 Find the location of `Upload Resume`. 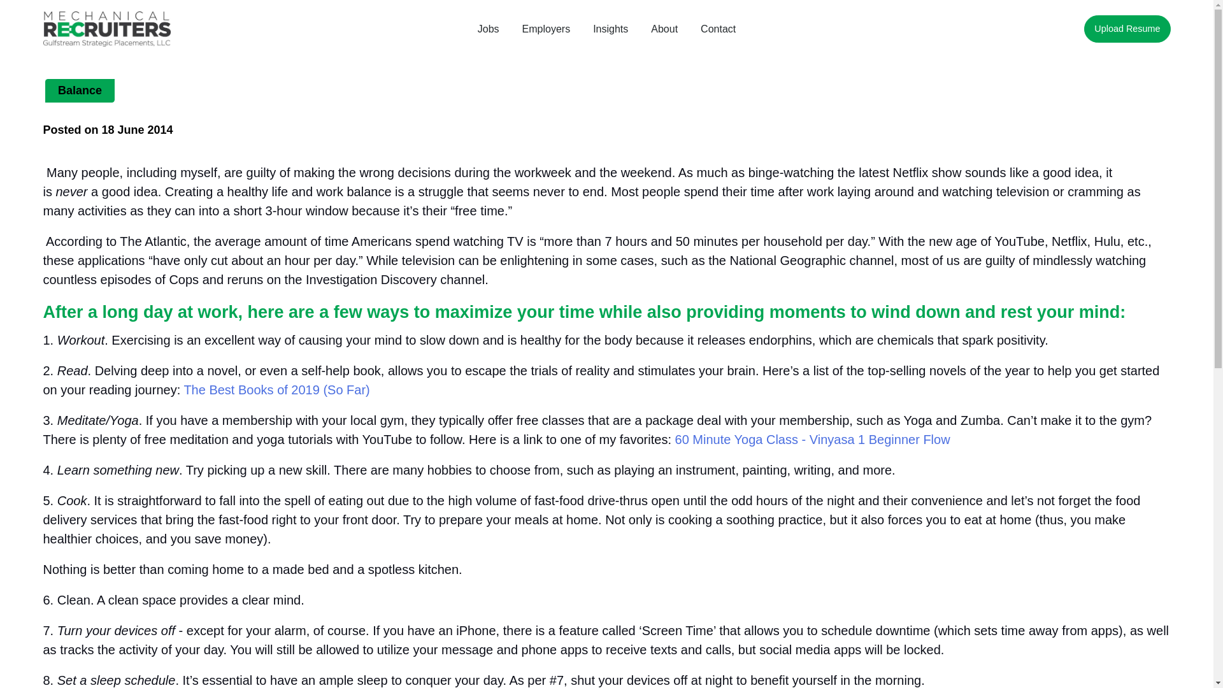

Upload Resume is located at coordinates (1127, 29).